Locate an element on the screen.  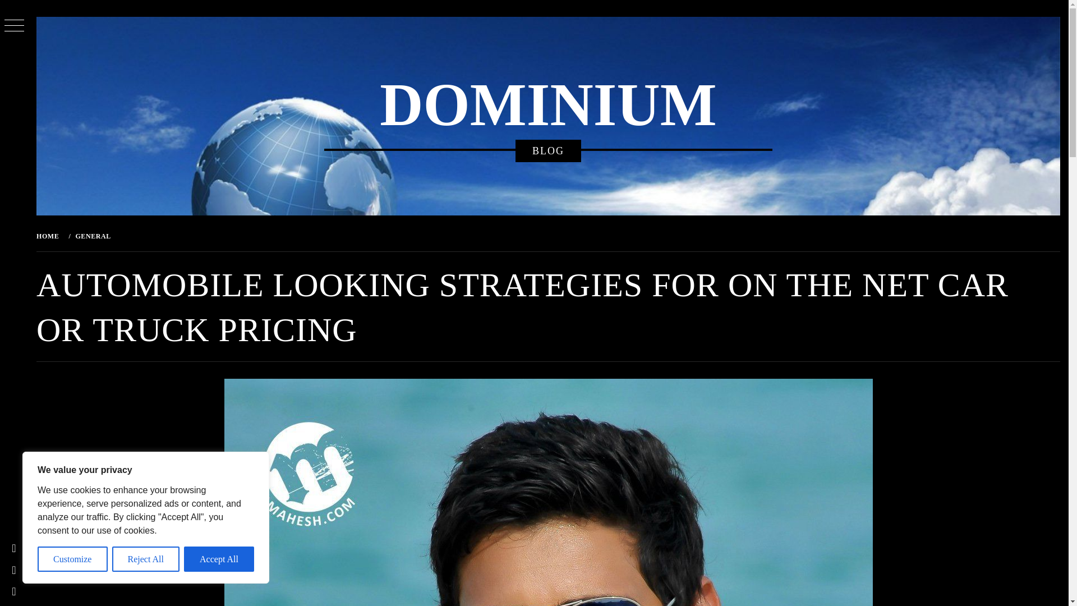
Customize is located at coordinates (73, 559).